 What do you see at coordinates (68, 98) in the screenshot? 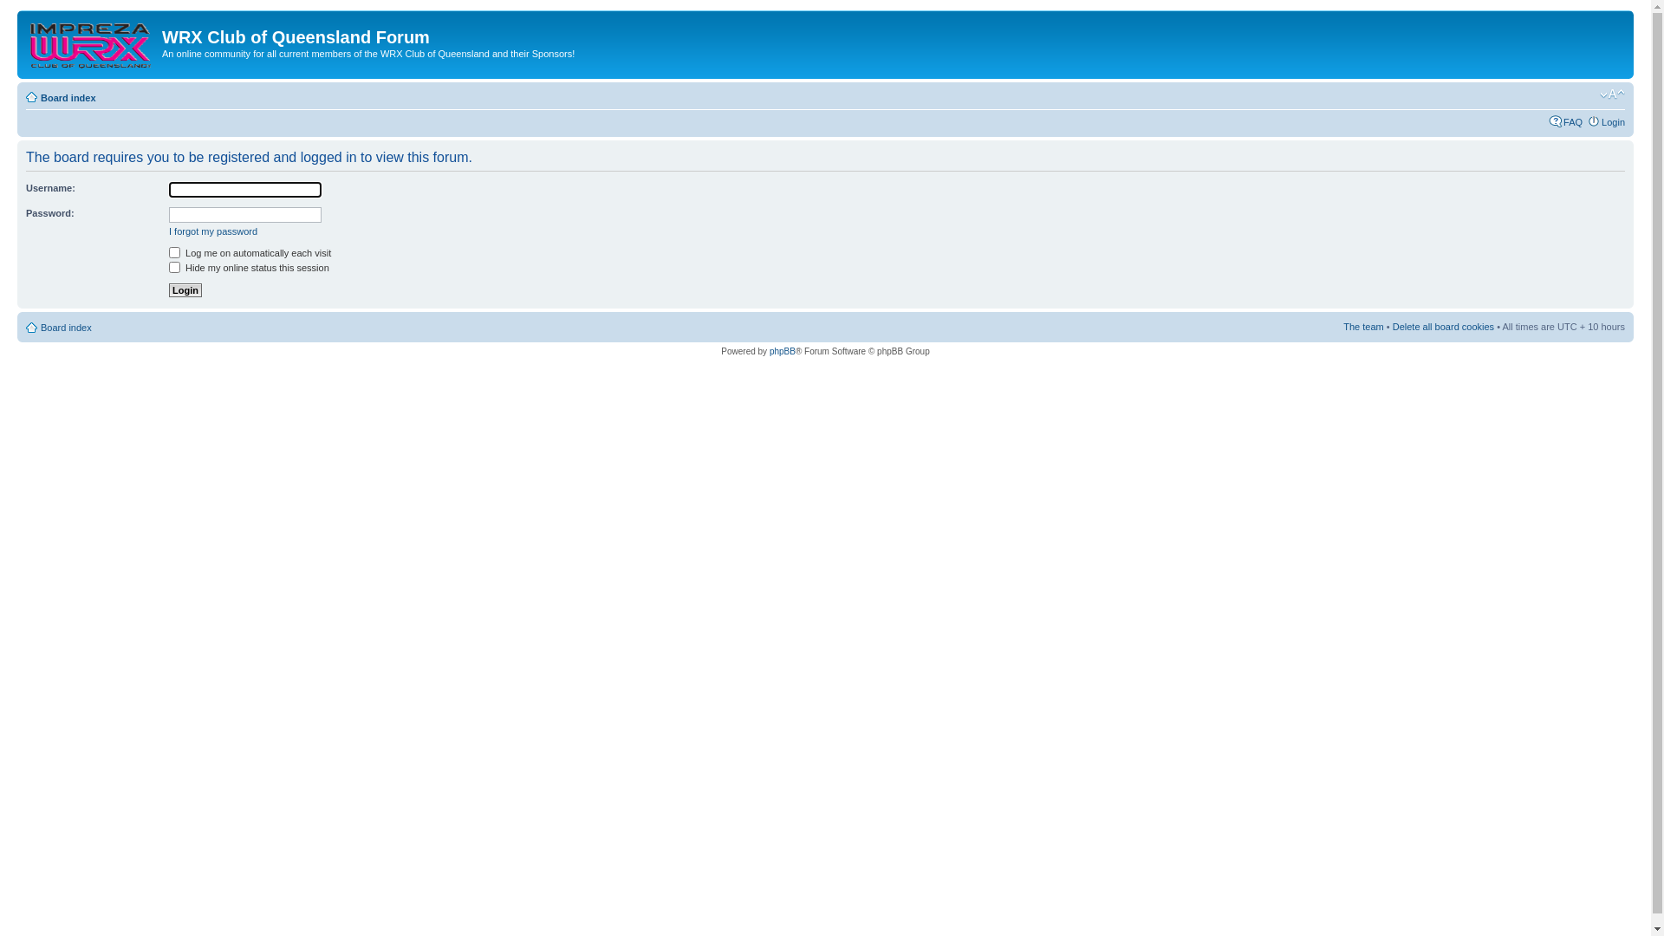
I see `Board index` at bounding box center [68, 98].